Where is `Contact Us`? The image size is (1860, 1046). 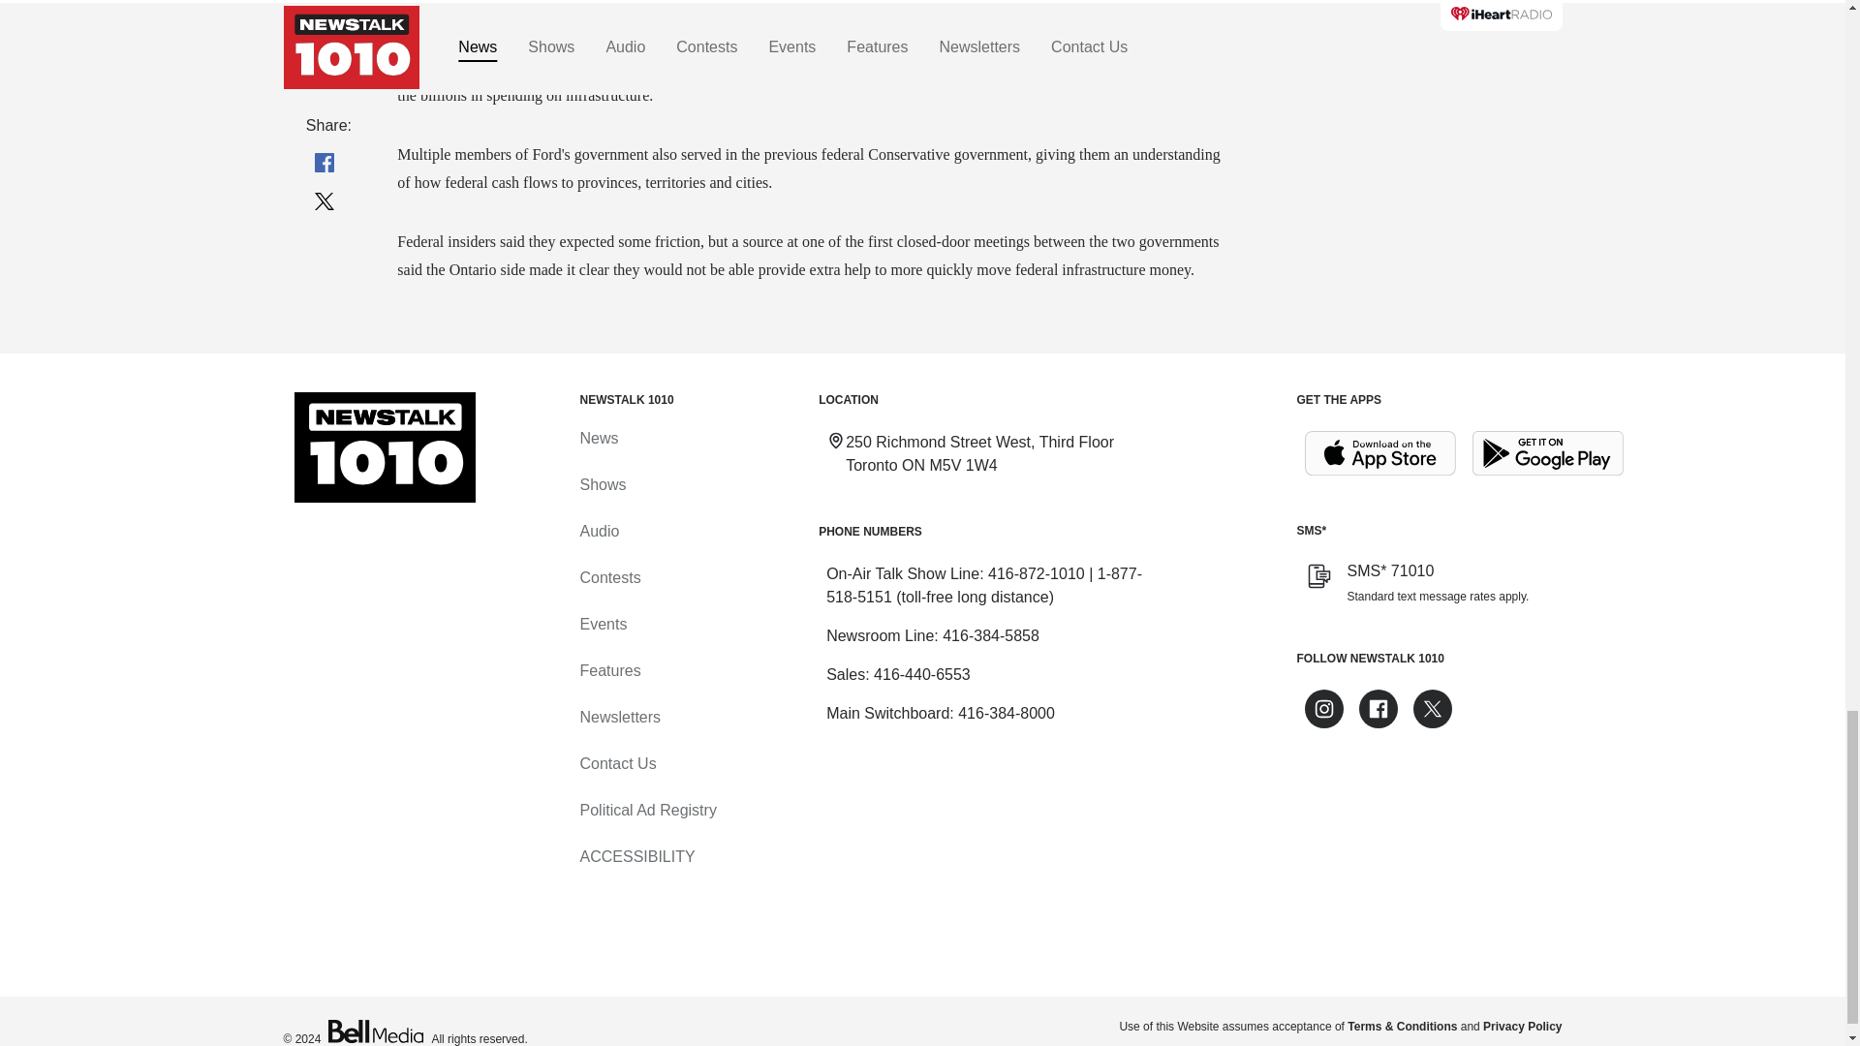 Contact Us is located at coordinates (617, 763).